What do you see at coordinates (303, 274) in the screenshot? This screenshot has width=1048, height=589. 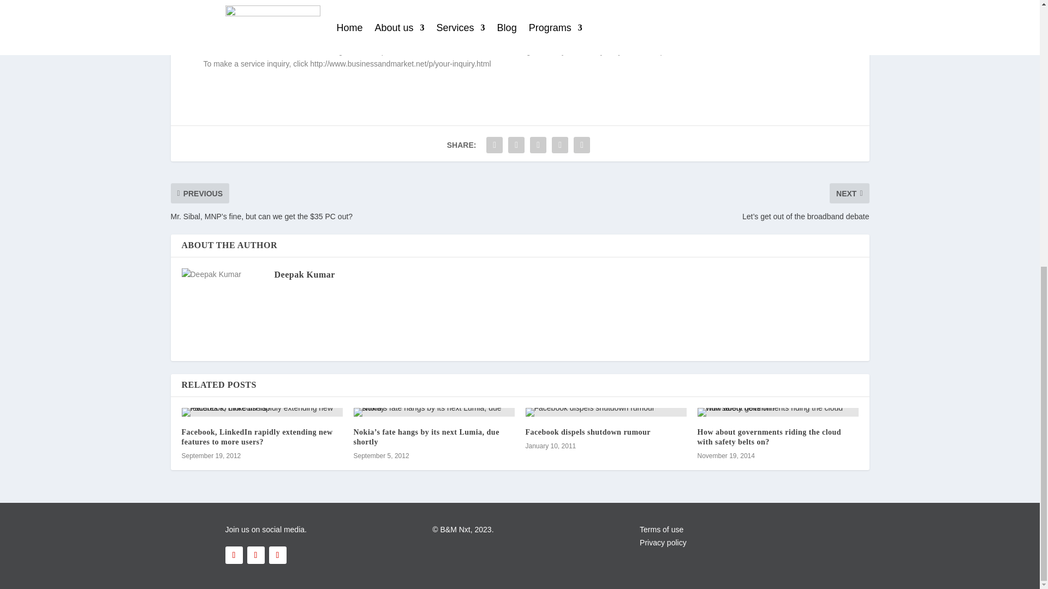 I see `Deepak Kumar` at bounding box center [303, 274].